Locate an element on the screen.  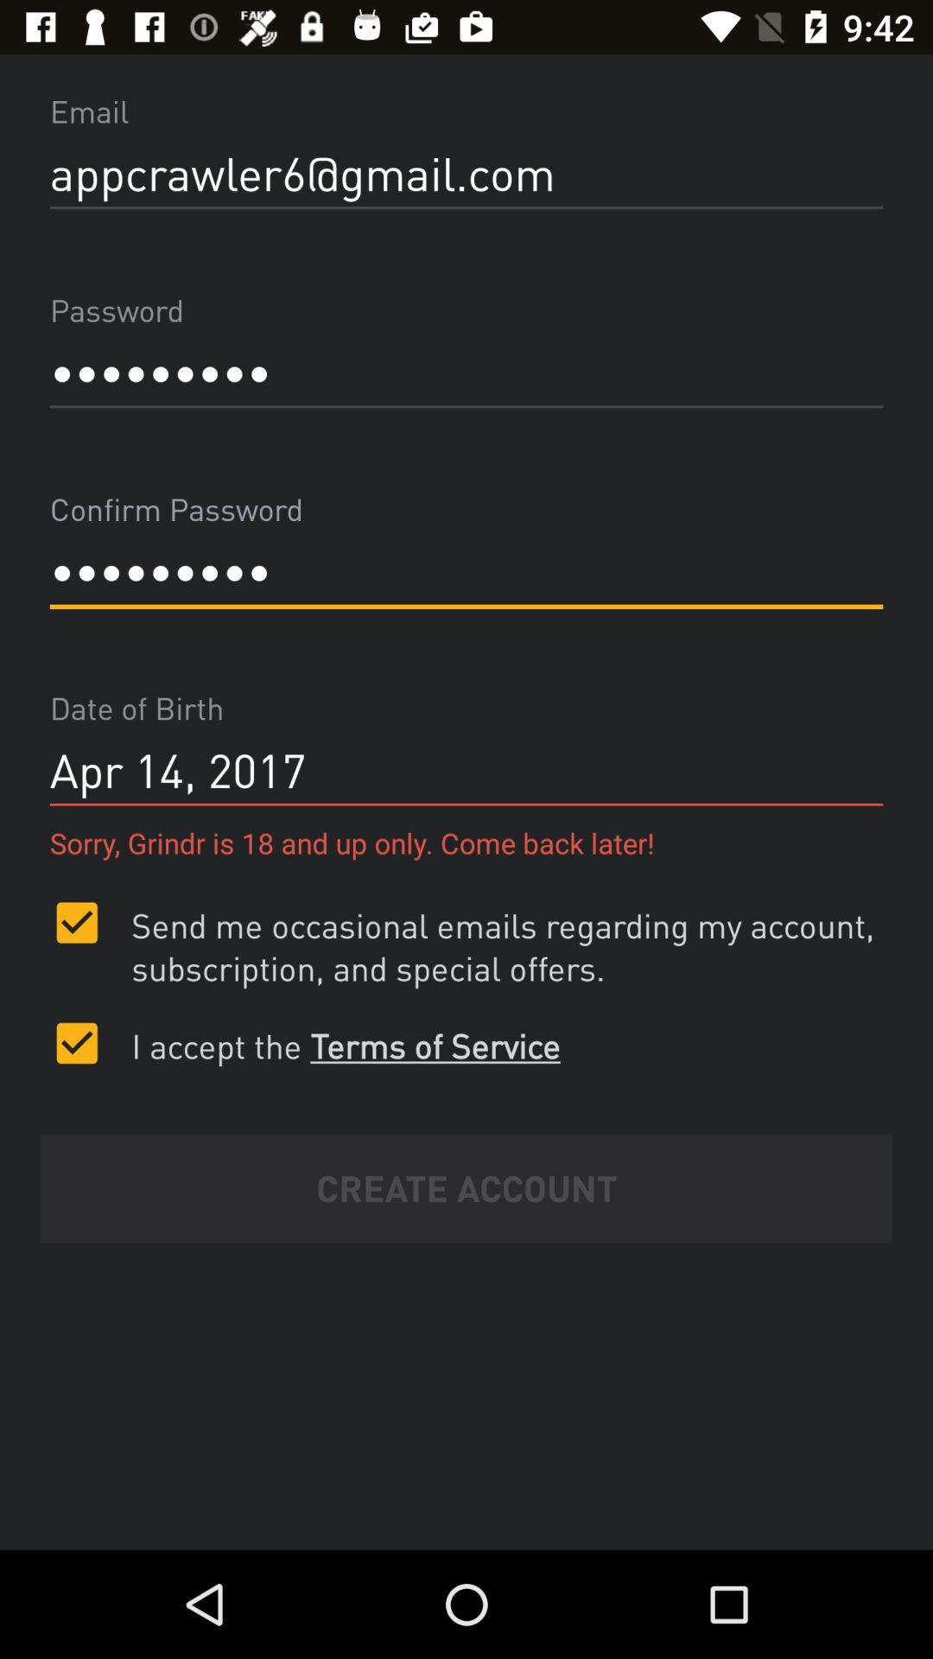
select accept the tam the condition is located at coordinates (77, 1043).